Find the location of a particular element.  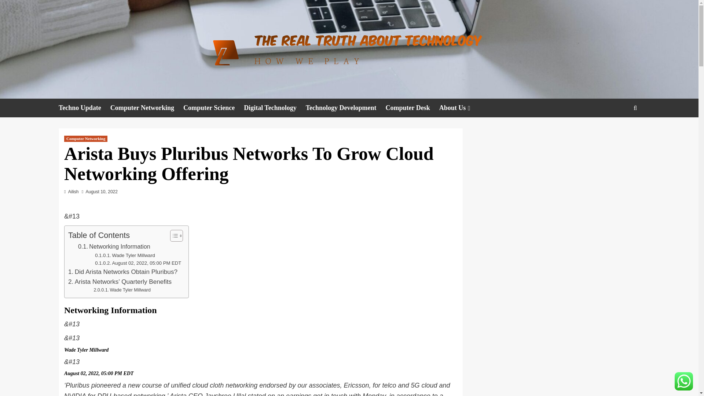

Search is located at coordinates (618, 131).